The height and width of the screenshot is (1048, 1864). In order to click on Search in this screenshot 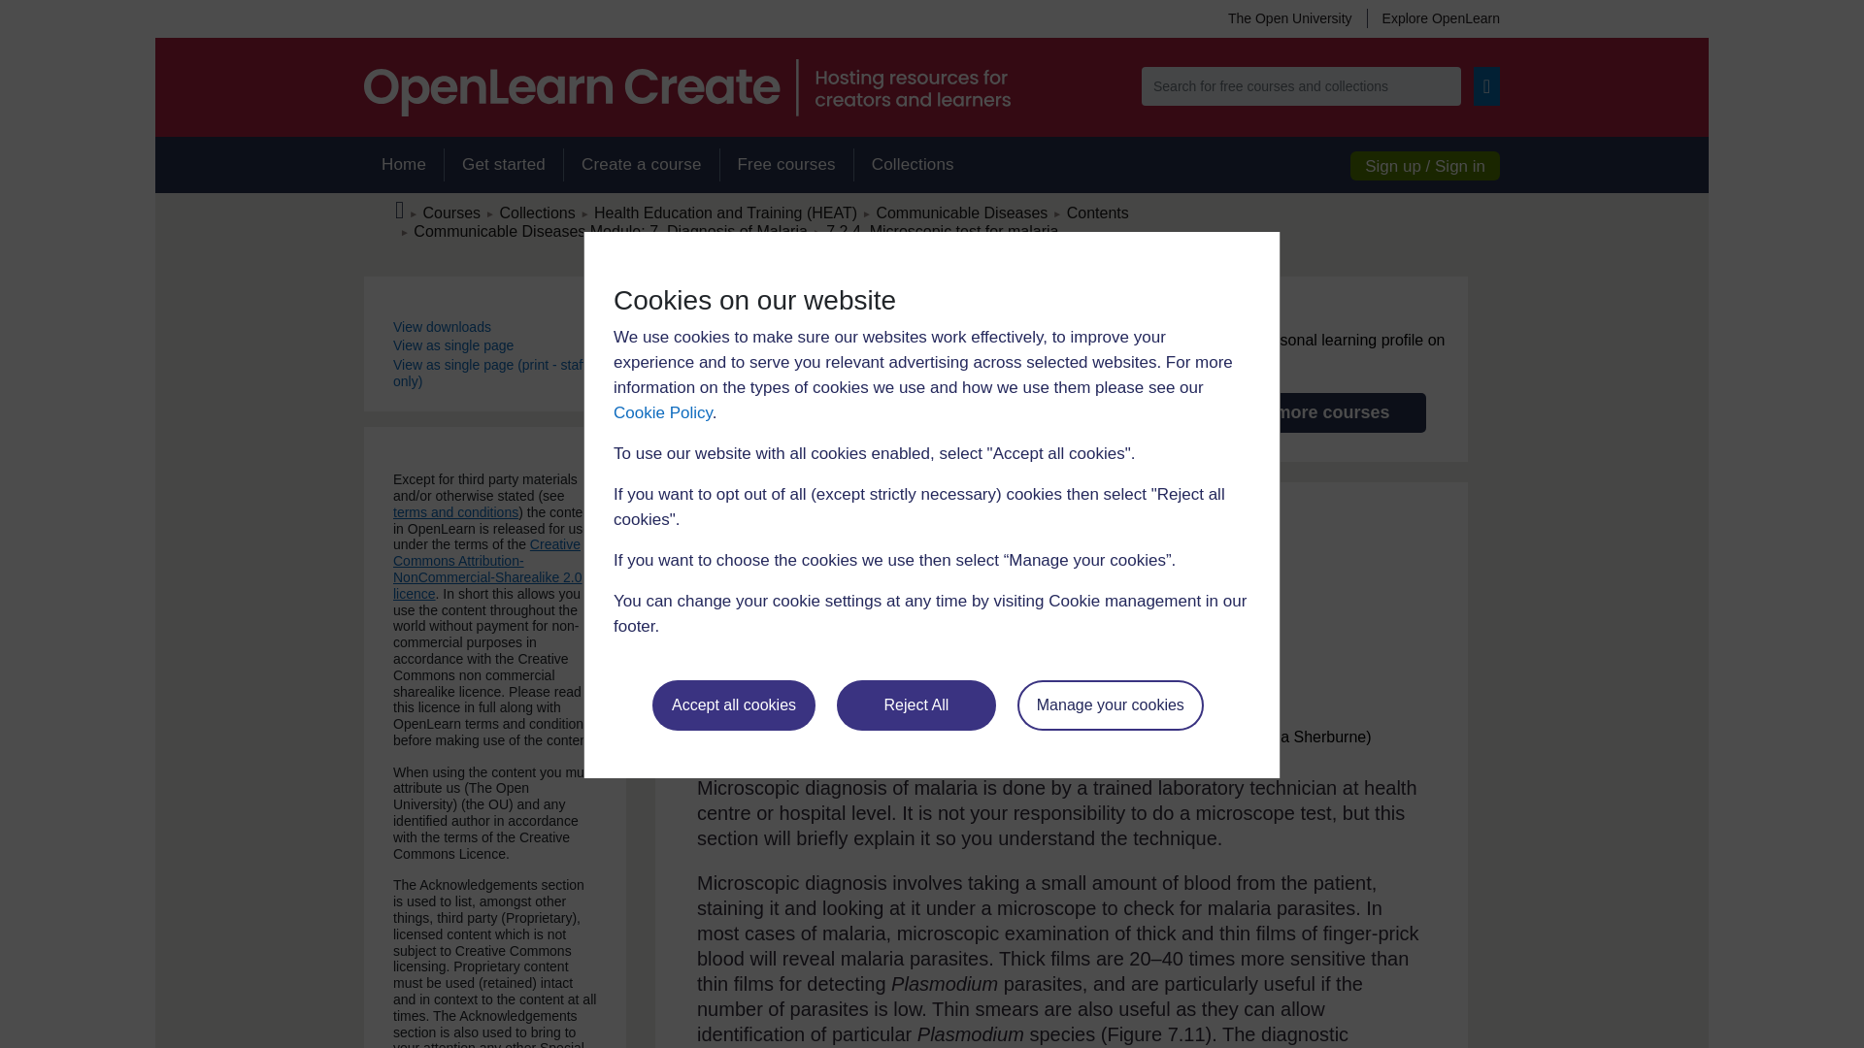, I will do `click(1487, 86)`.